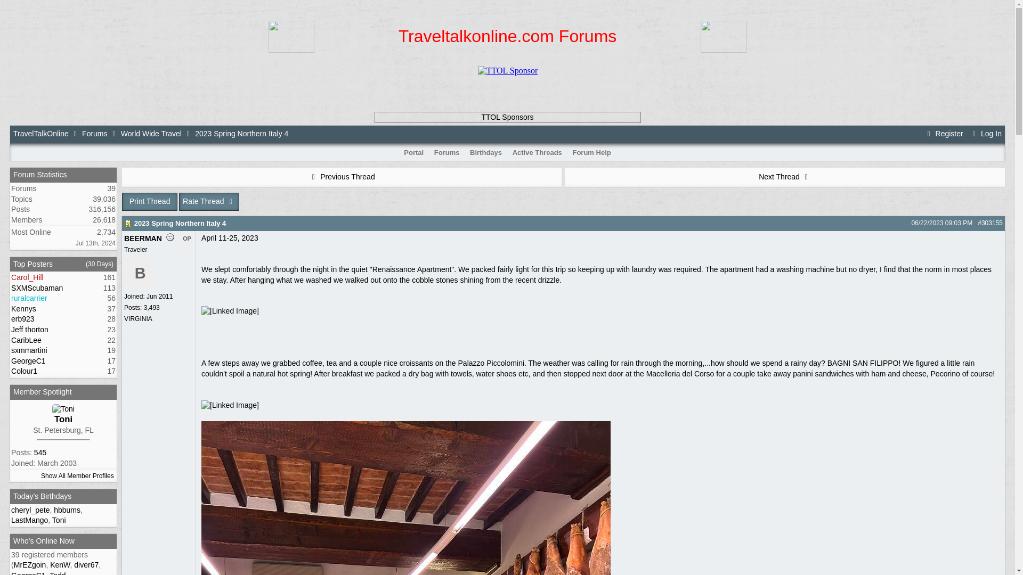  Describe the element at coordinates (29, 573) in the screenshot. I see `User was last active .` at that location.